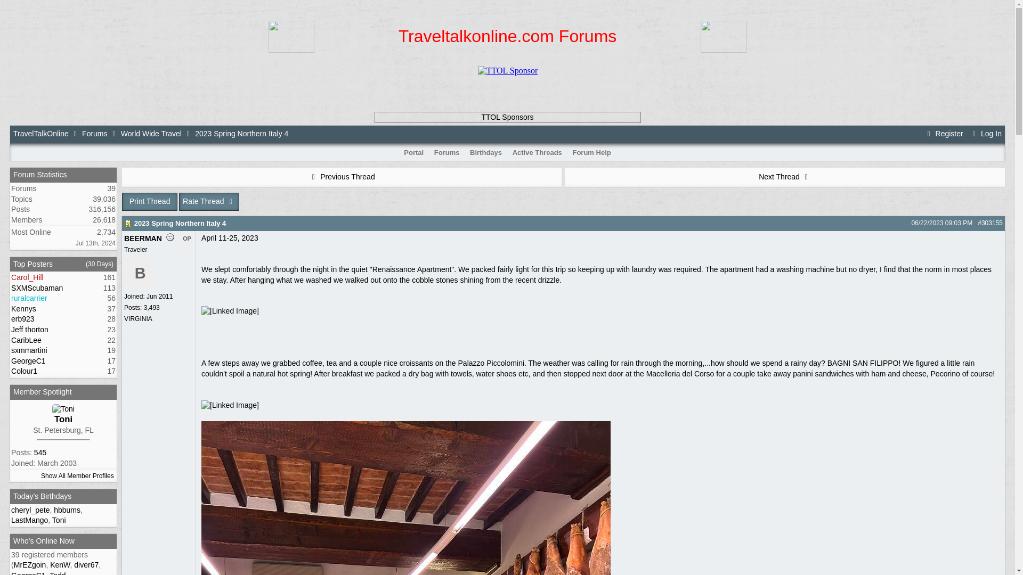  Describe the element at coordinates (29, 573) in the screenshot. I see `User was last active .` at that location.